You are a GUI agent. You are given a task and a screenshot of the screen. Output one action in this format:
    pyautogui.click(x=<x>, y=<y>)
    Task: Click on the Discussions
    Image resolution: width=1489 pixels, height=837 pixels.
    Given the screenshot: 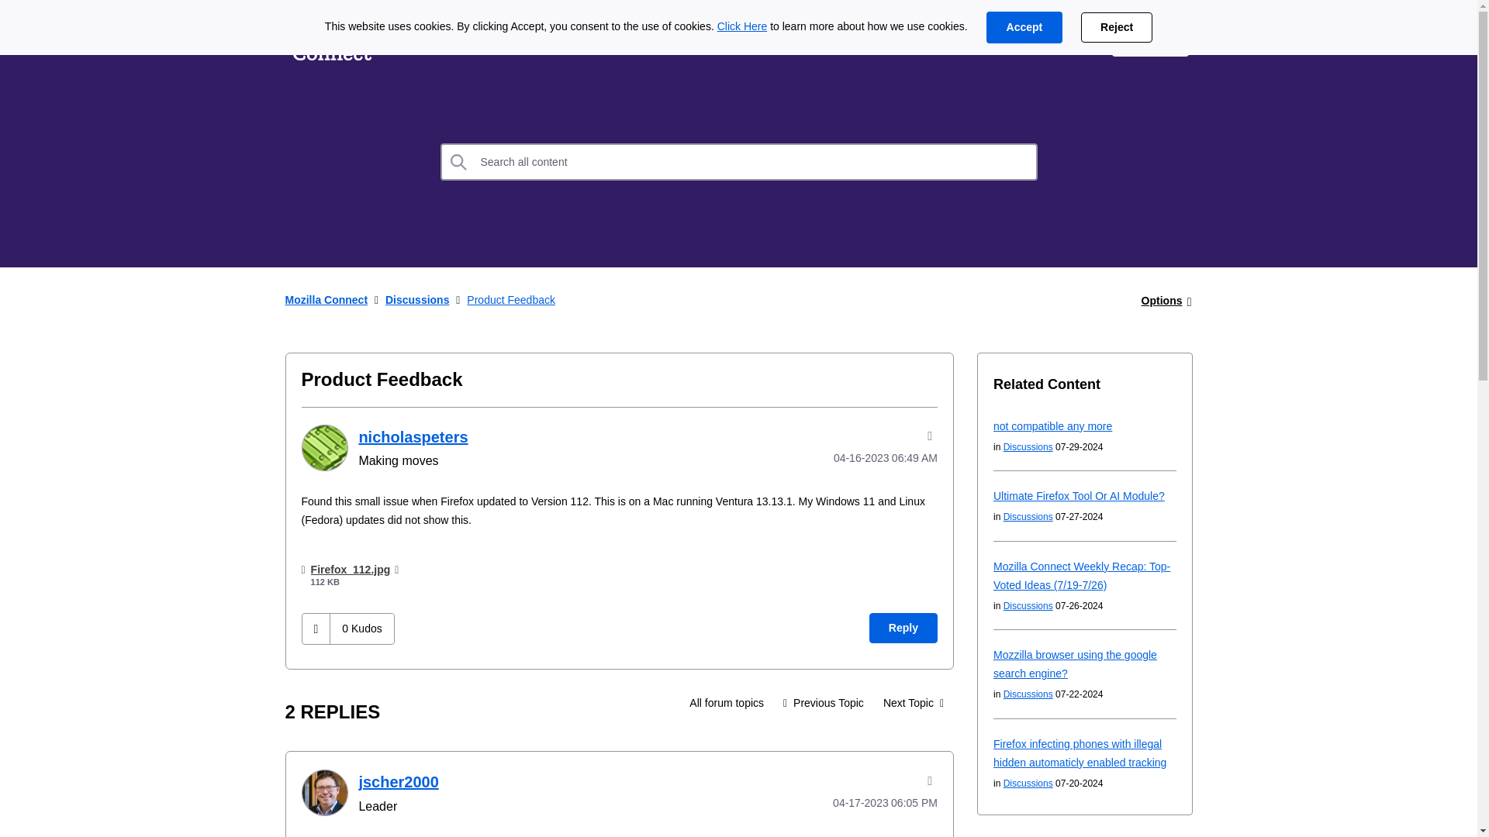 What is the action you would take?
    pyautogui.click(x=726, y=702)
    